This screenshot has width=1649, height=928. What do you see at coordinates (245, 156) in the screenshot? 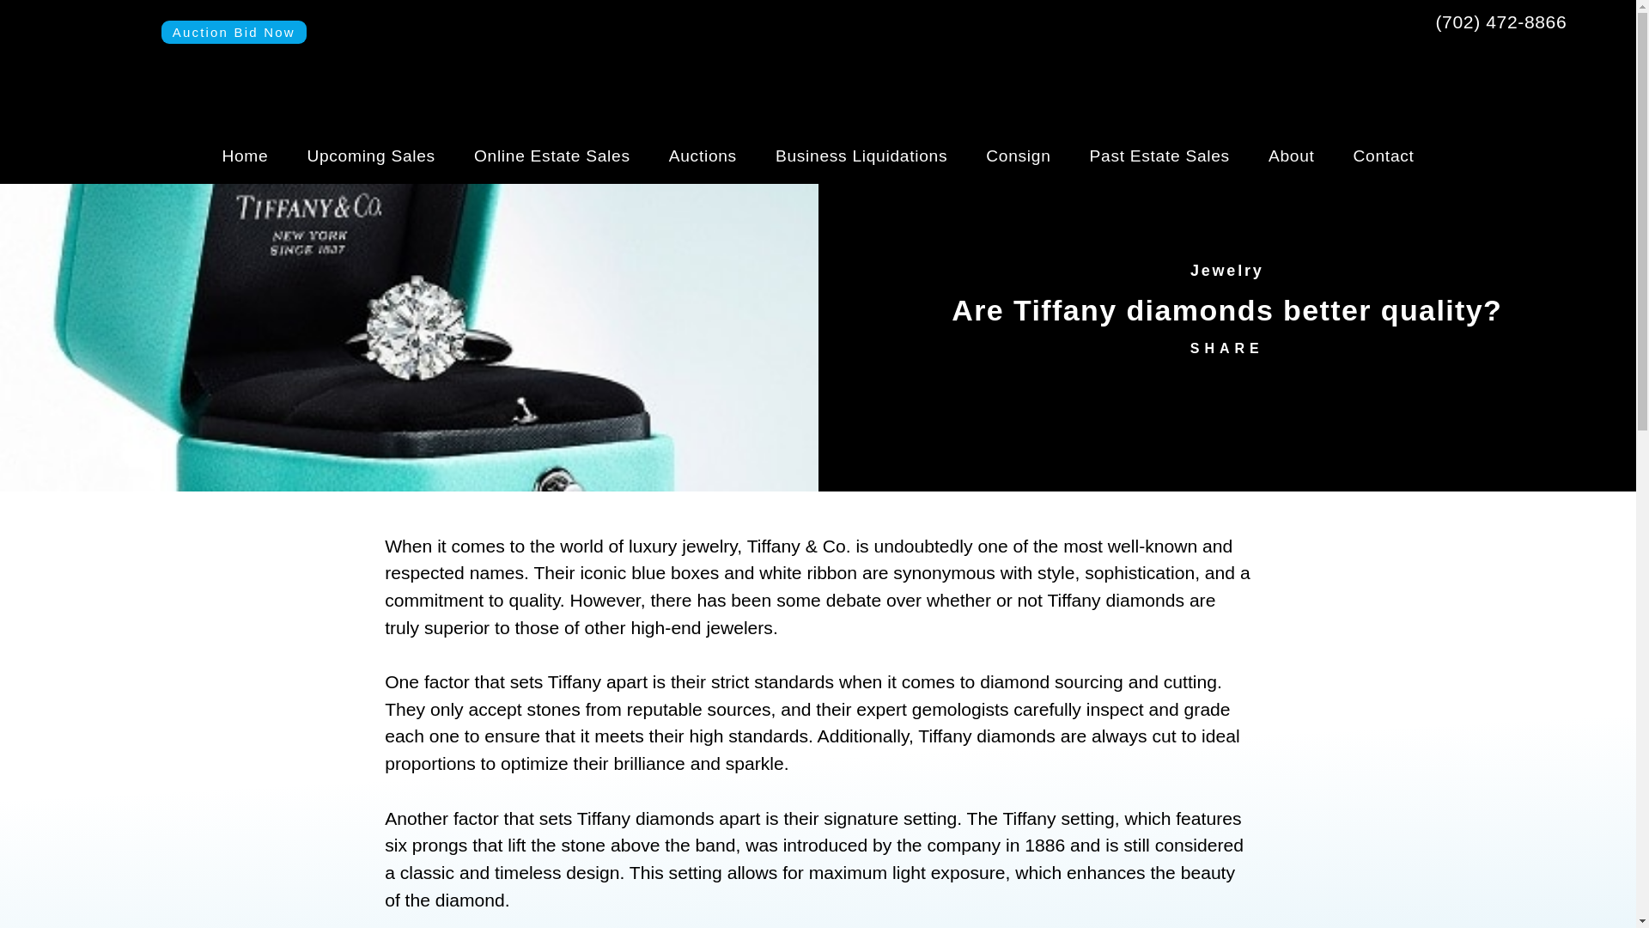
I see `Home` at bounding box center [245, 156].